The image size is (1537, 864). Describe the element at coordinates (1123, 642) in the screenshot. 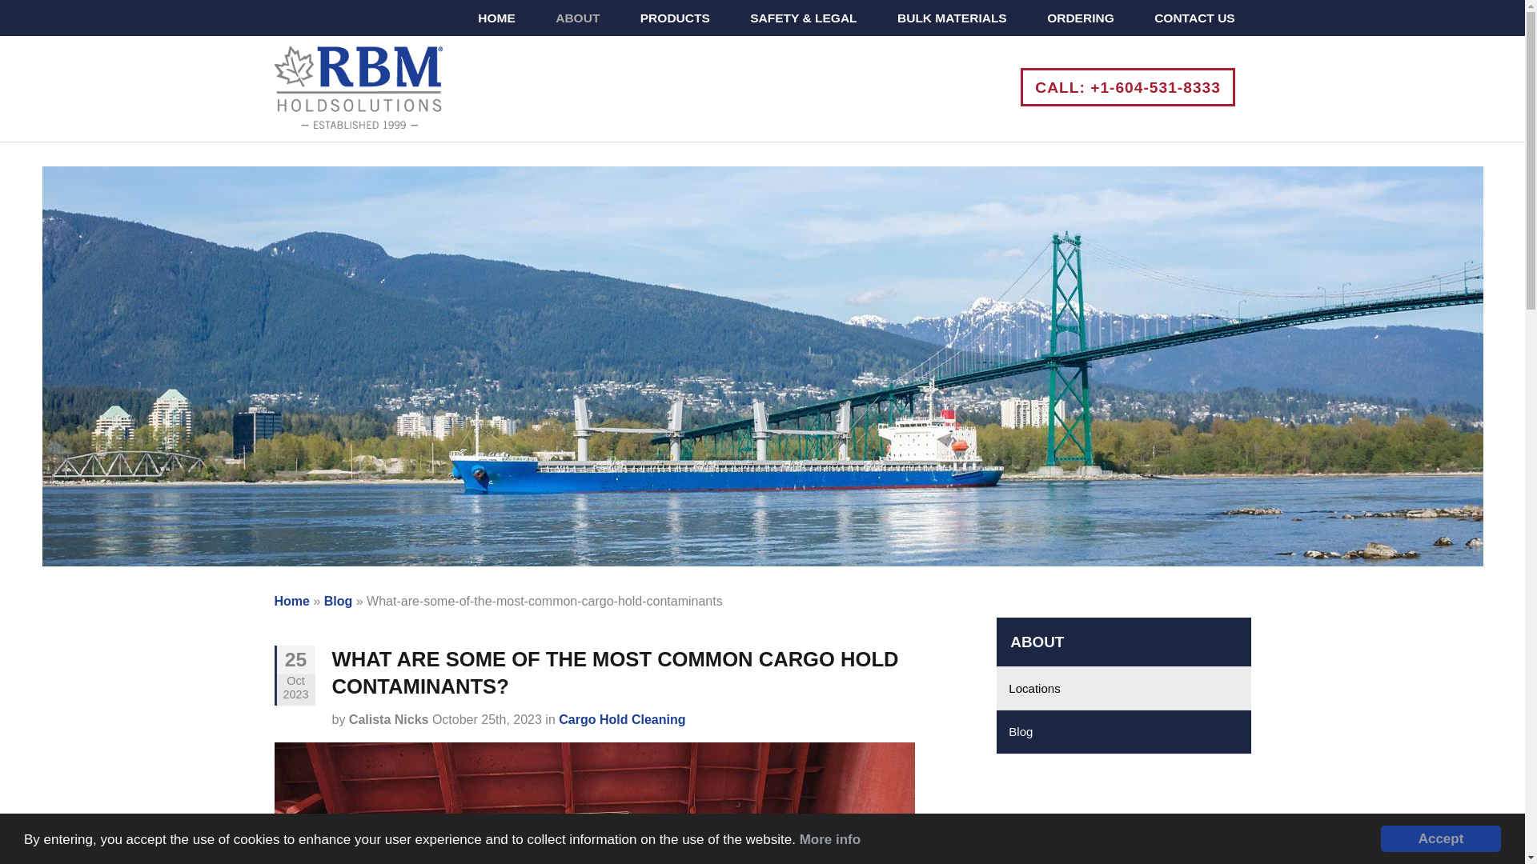

I see `ABOUT` at that location.